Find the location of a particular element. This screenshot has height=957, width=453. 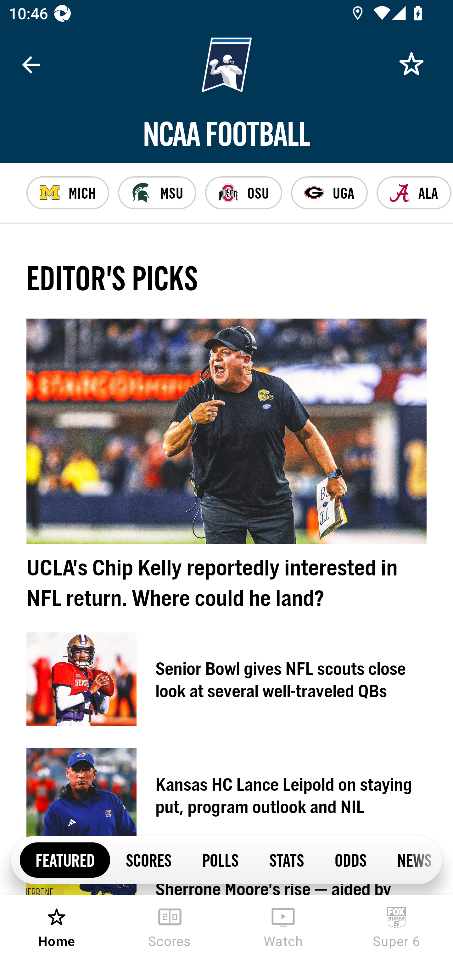

ODDS is located at coordinates (350, 859).